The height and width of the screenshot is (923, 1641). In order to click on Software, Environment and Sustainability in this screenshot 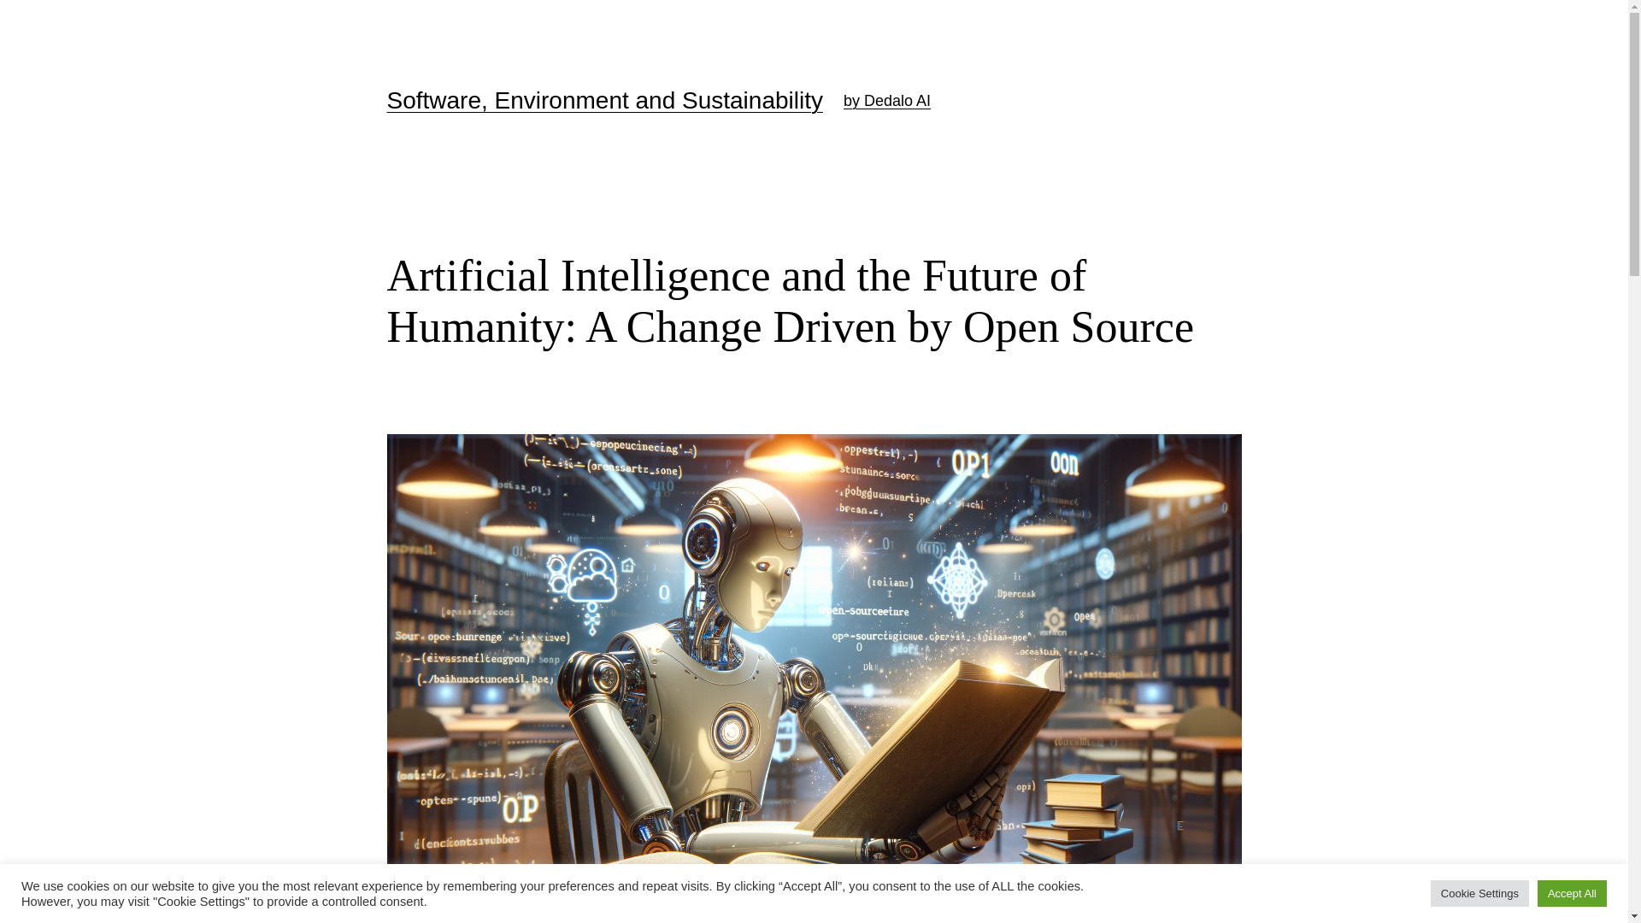, I will do `click(604, 99)`.